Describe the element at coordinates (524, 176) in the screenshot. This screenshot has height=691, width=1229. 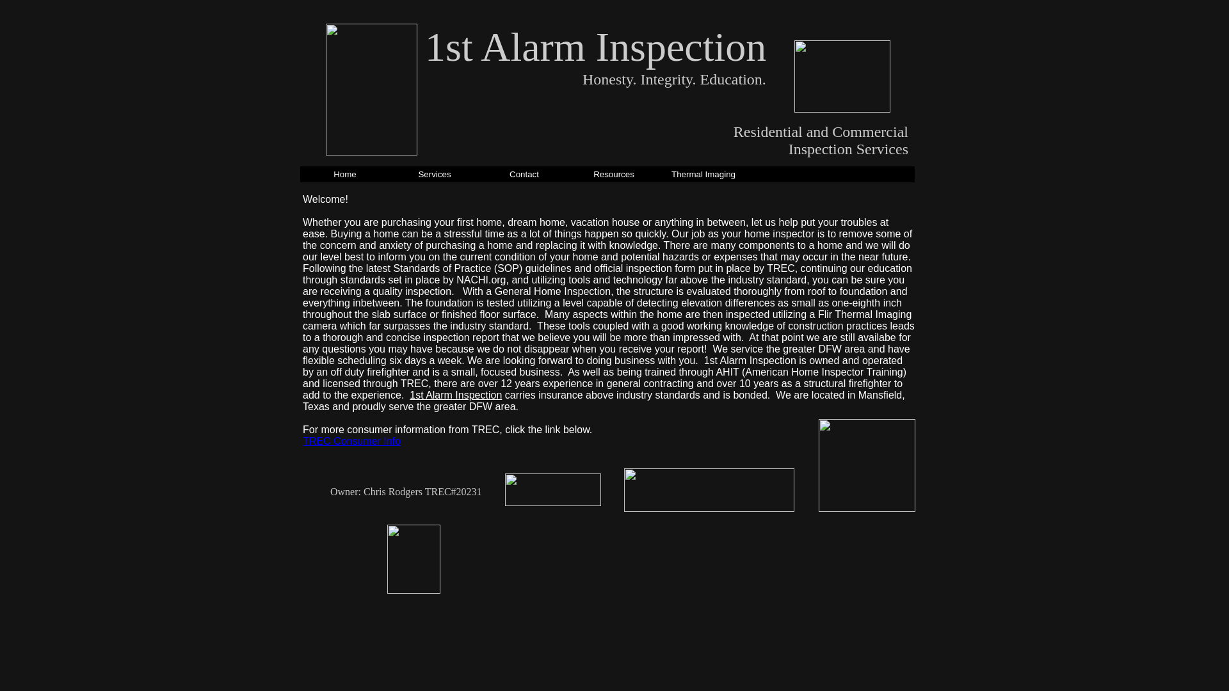
I see `Contact` at that location.